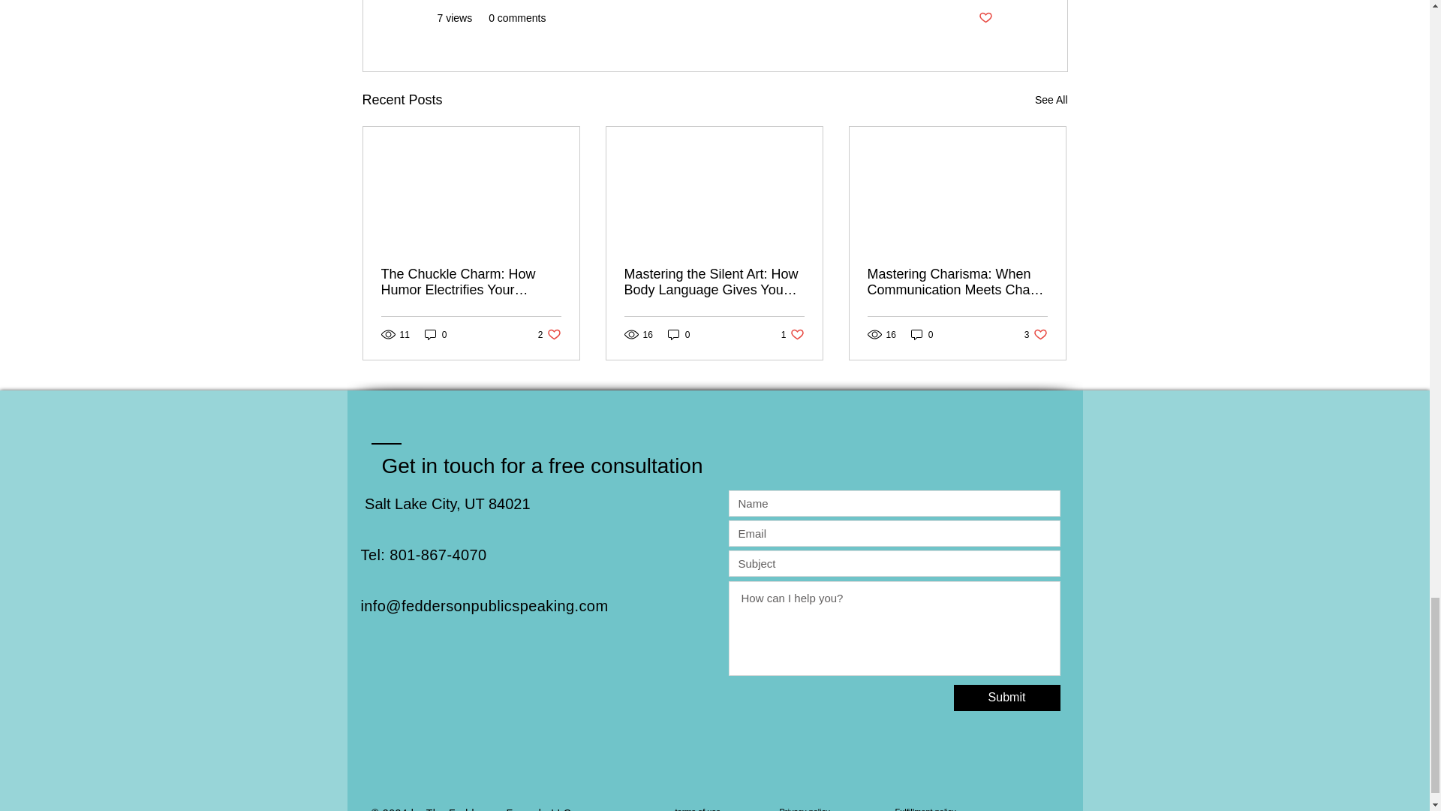 The height and width of the screenshot is (811, 1441). Describe the element at coordinates (793, 334) in the screenshot. I see `0` at that location.